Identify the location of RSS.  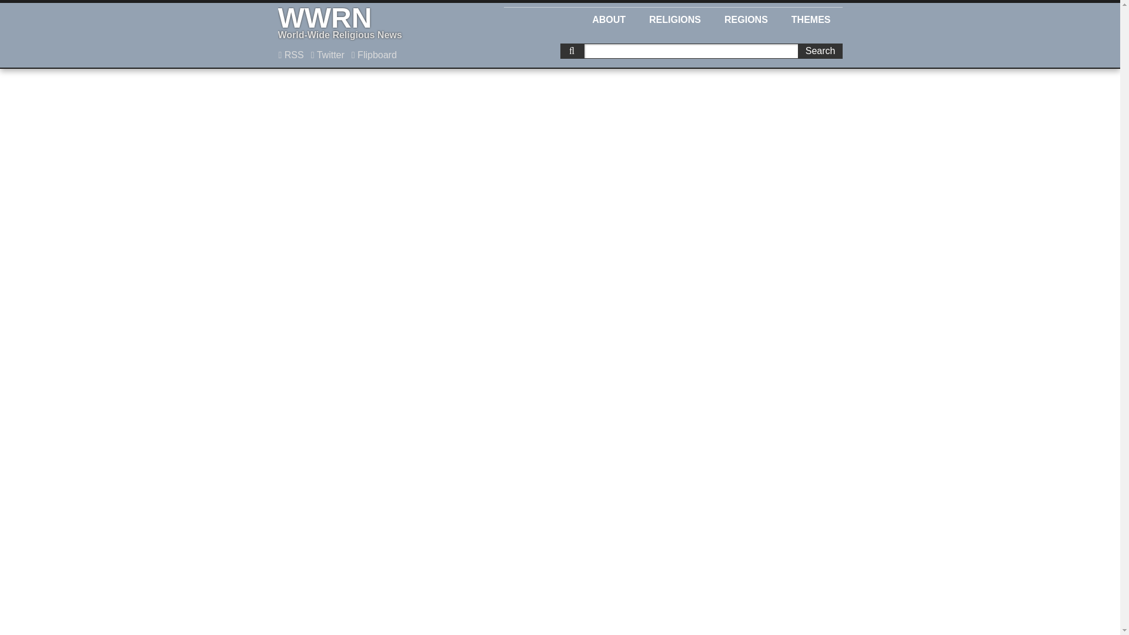
(290, 55).